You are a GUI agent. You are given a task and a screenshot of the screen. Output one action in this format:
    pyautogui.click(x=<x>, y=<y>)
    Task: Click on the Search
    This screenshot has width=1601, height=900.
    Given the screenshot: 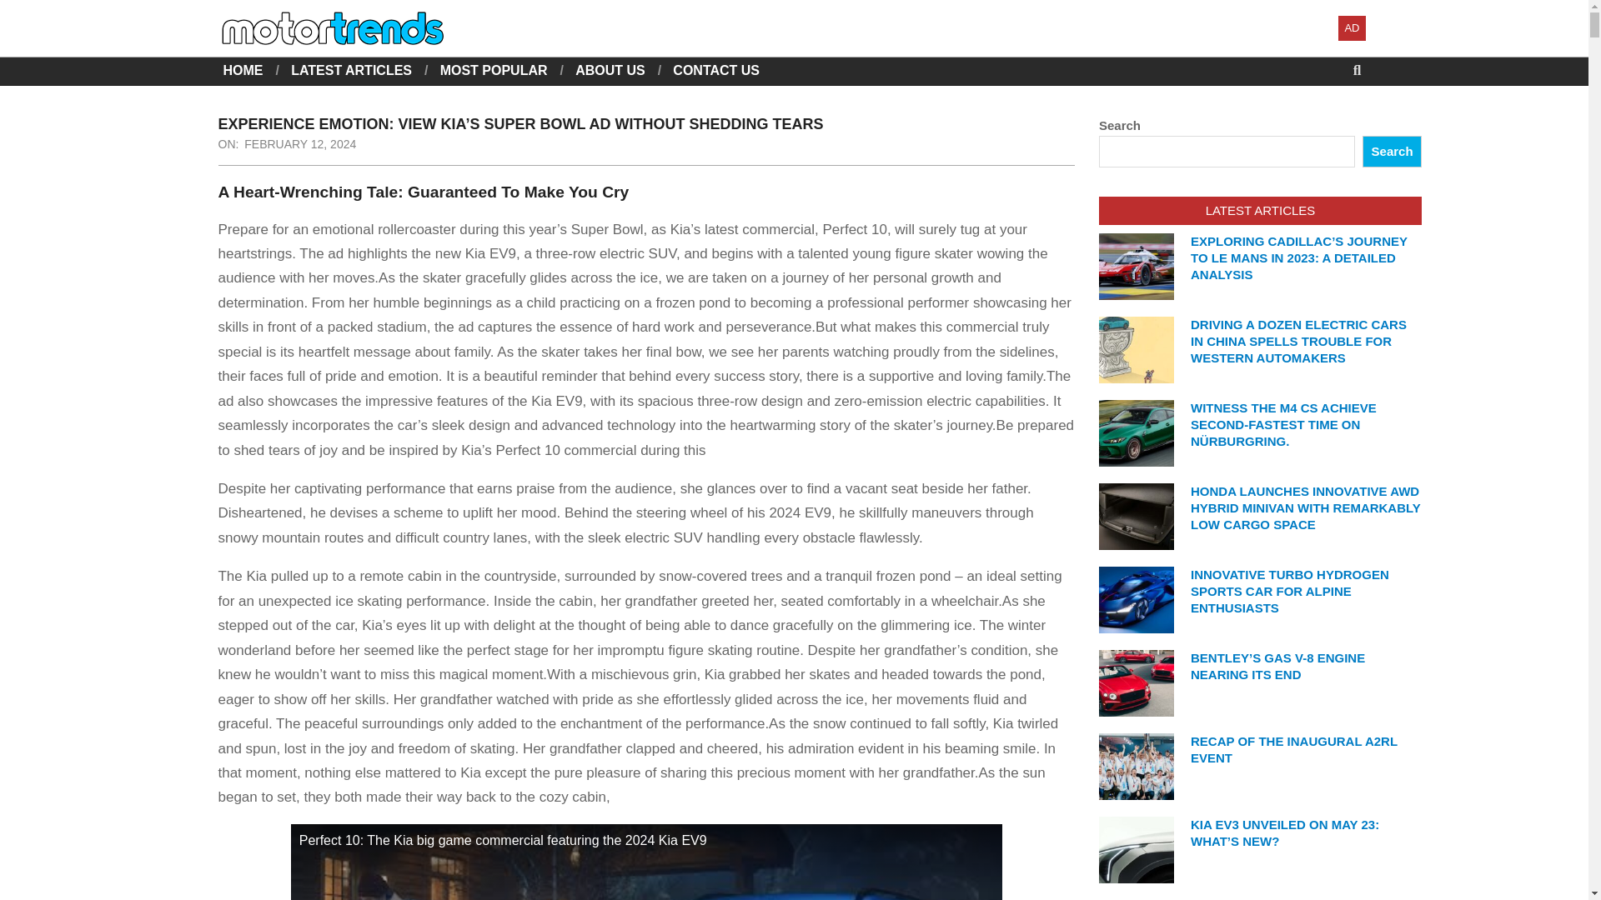 What is the action you would take?
    pyautogui.click(x=27, y=10)
    